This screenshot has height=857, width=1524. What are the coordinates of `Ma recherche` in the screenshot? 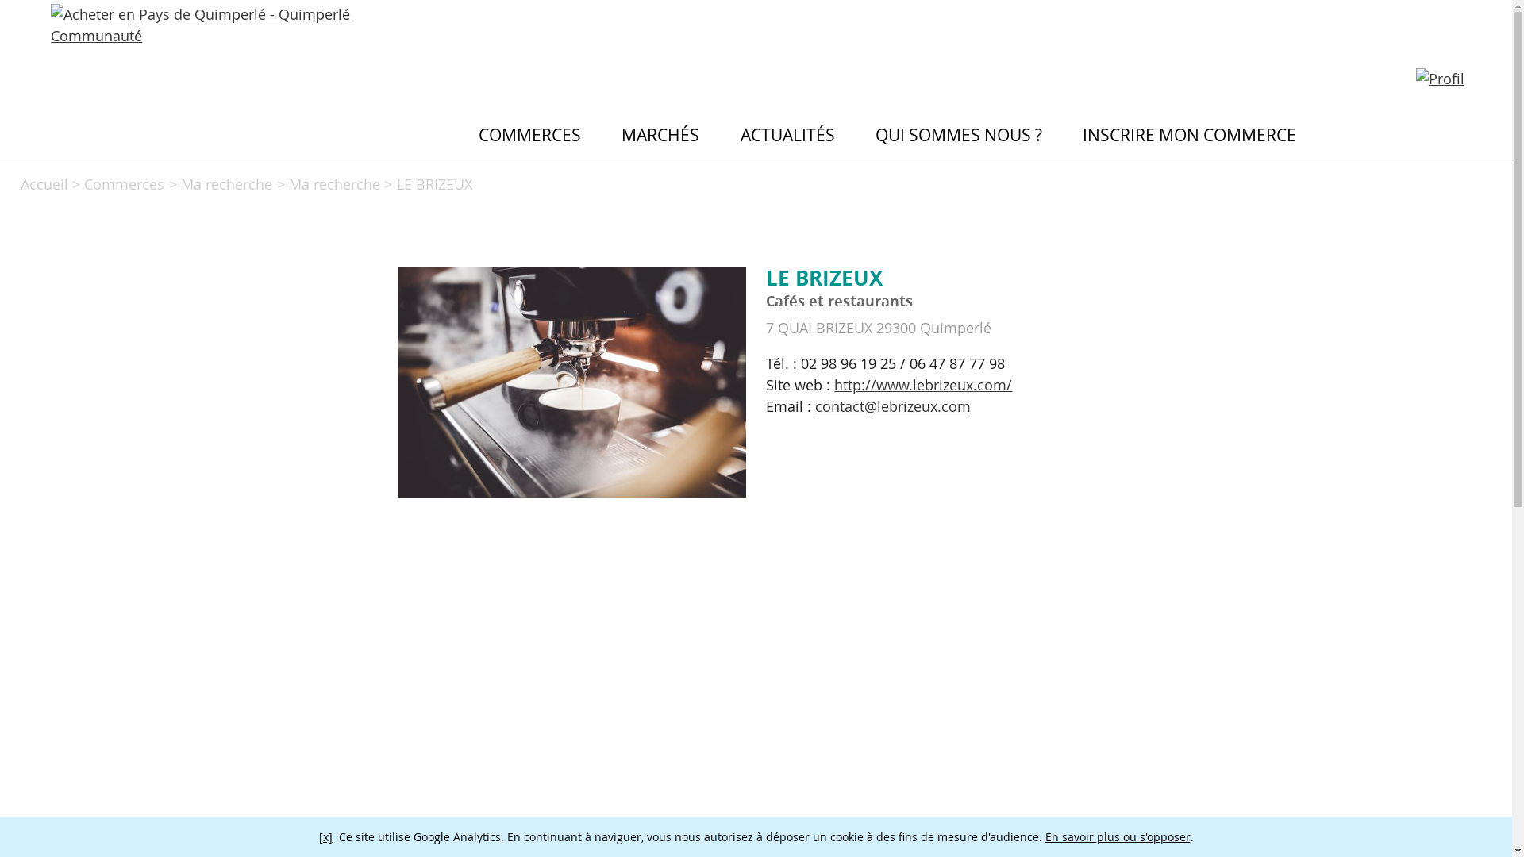 It's located at (335, 184).